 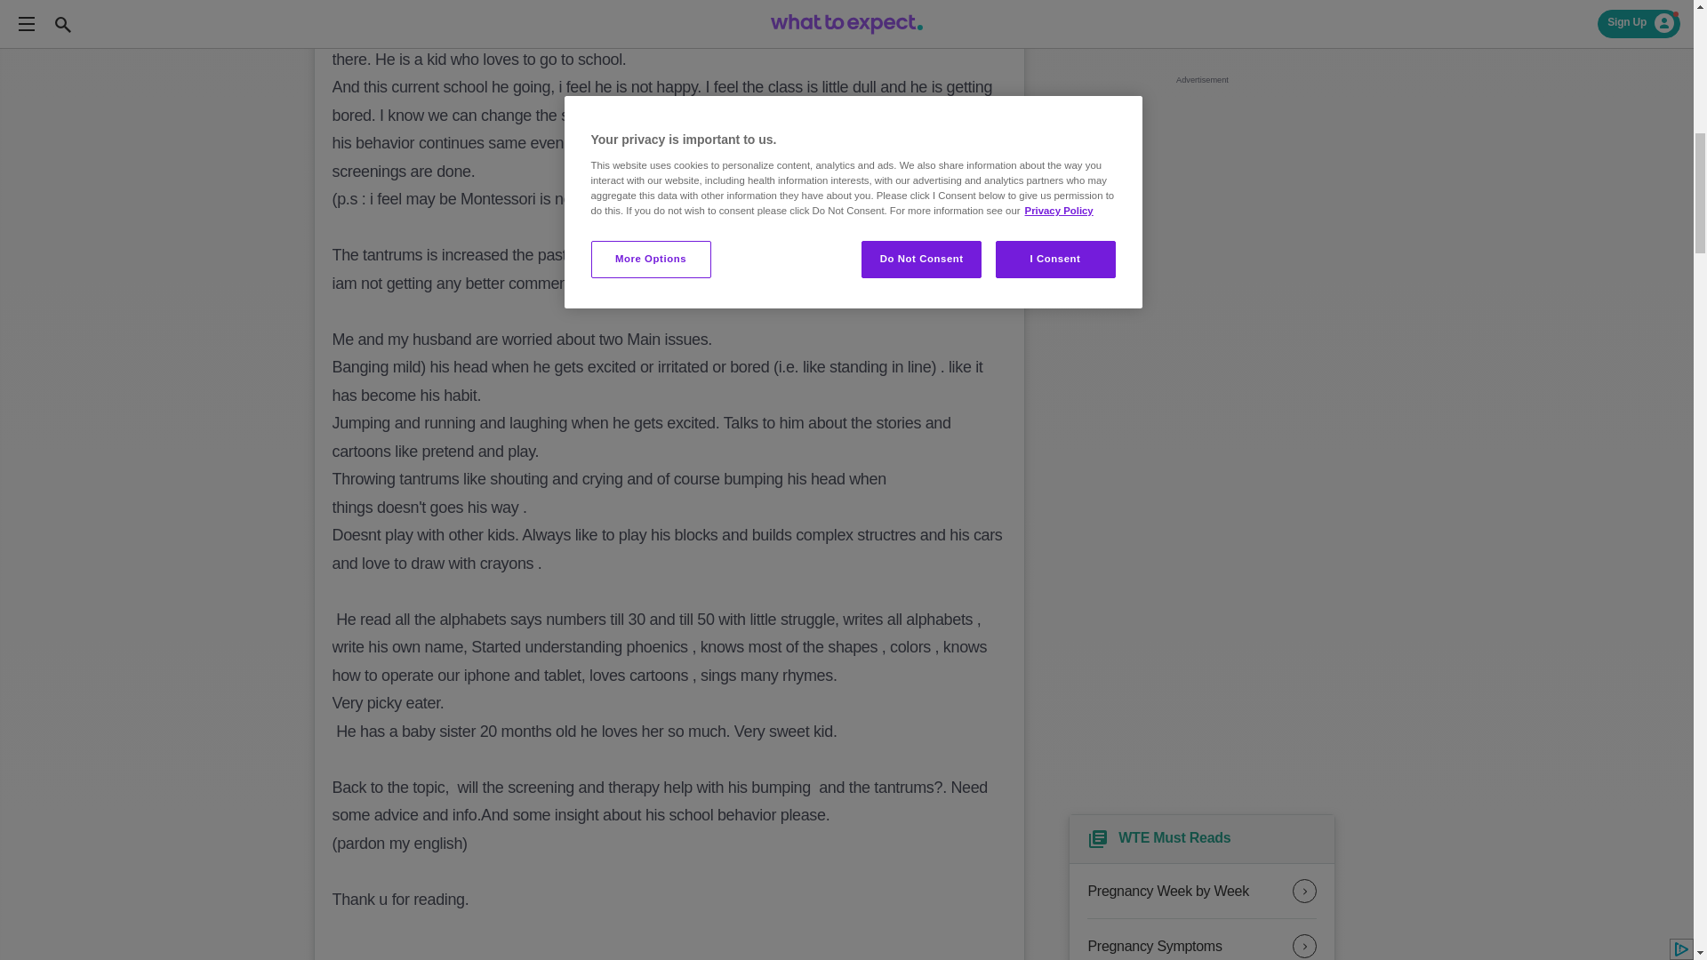 I want to click on Pregnancy Symptoms, so click(x=1202, y=939).